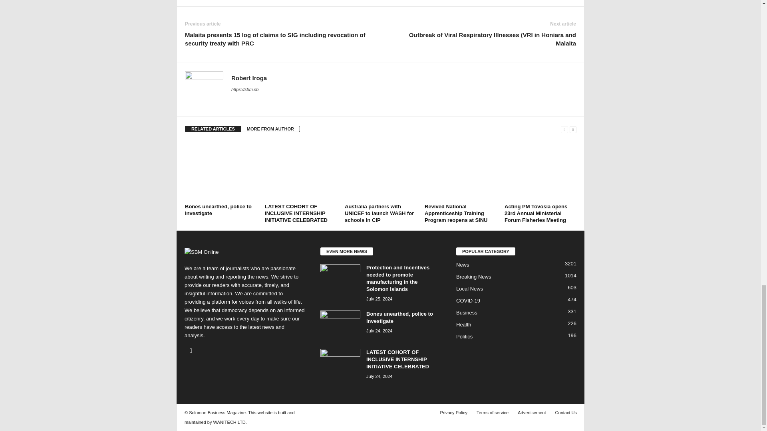  Describe the element at coordinates (218, 210) in the screenshot. I see `Bones unearthed, police to investigate` at that location.